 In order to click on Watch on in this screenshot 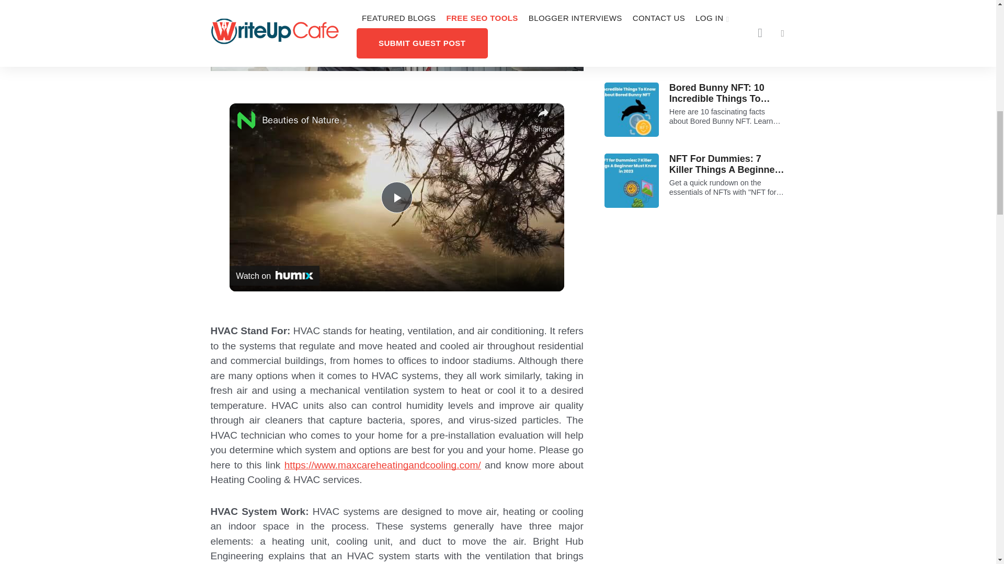, I will do `click(274, 275)`.